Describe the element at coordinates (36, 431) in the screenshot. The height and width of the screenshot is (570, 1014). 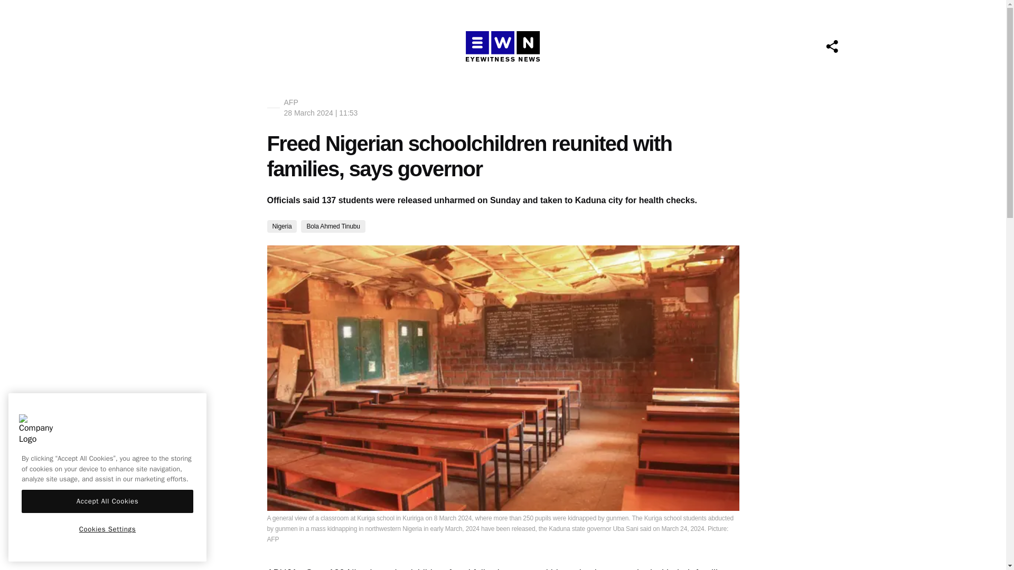
I see `Company Logo` at that location.